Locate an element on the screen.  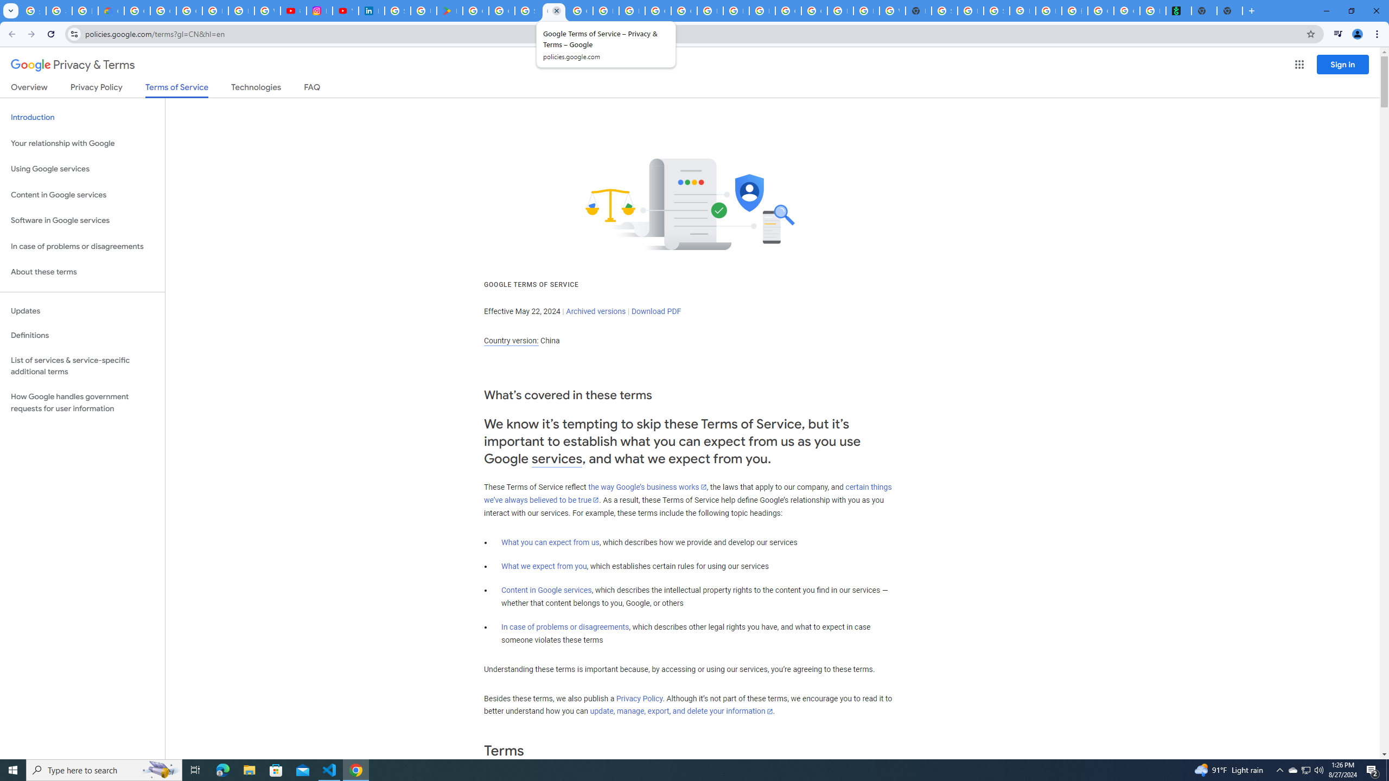
Download PDF is located at coordinates (656, 311).